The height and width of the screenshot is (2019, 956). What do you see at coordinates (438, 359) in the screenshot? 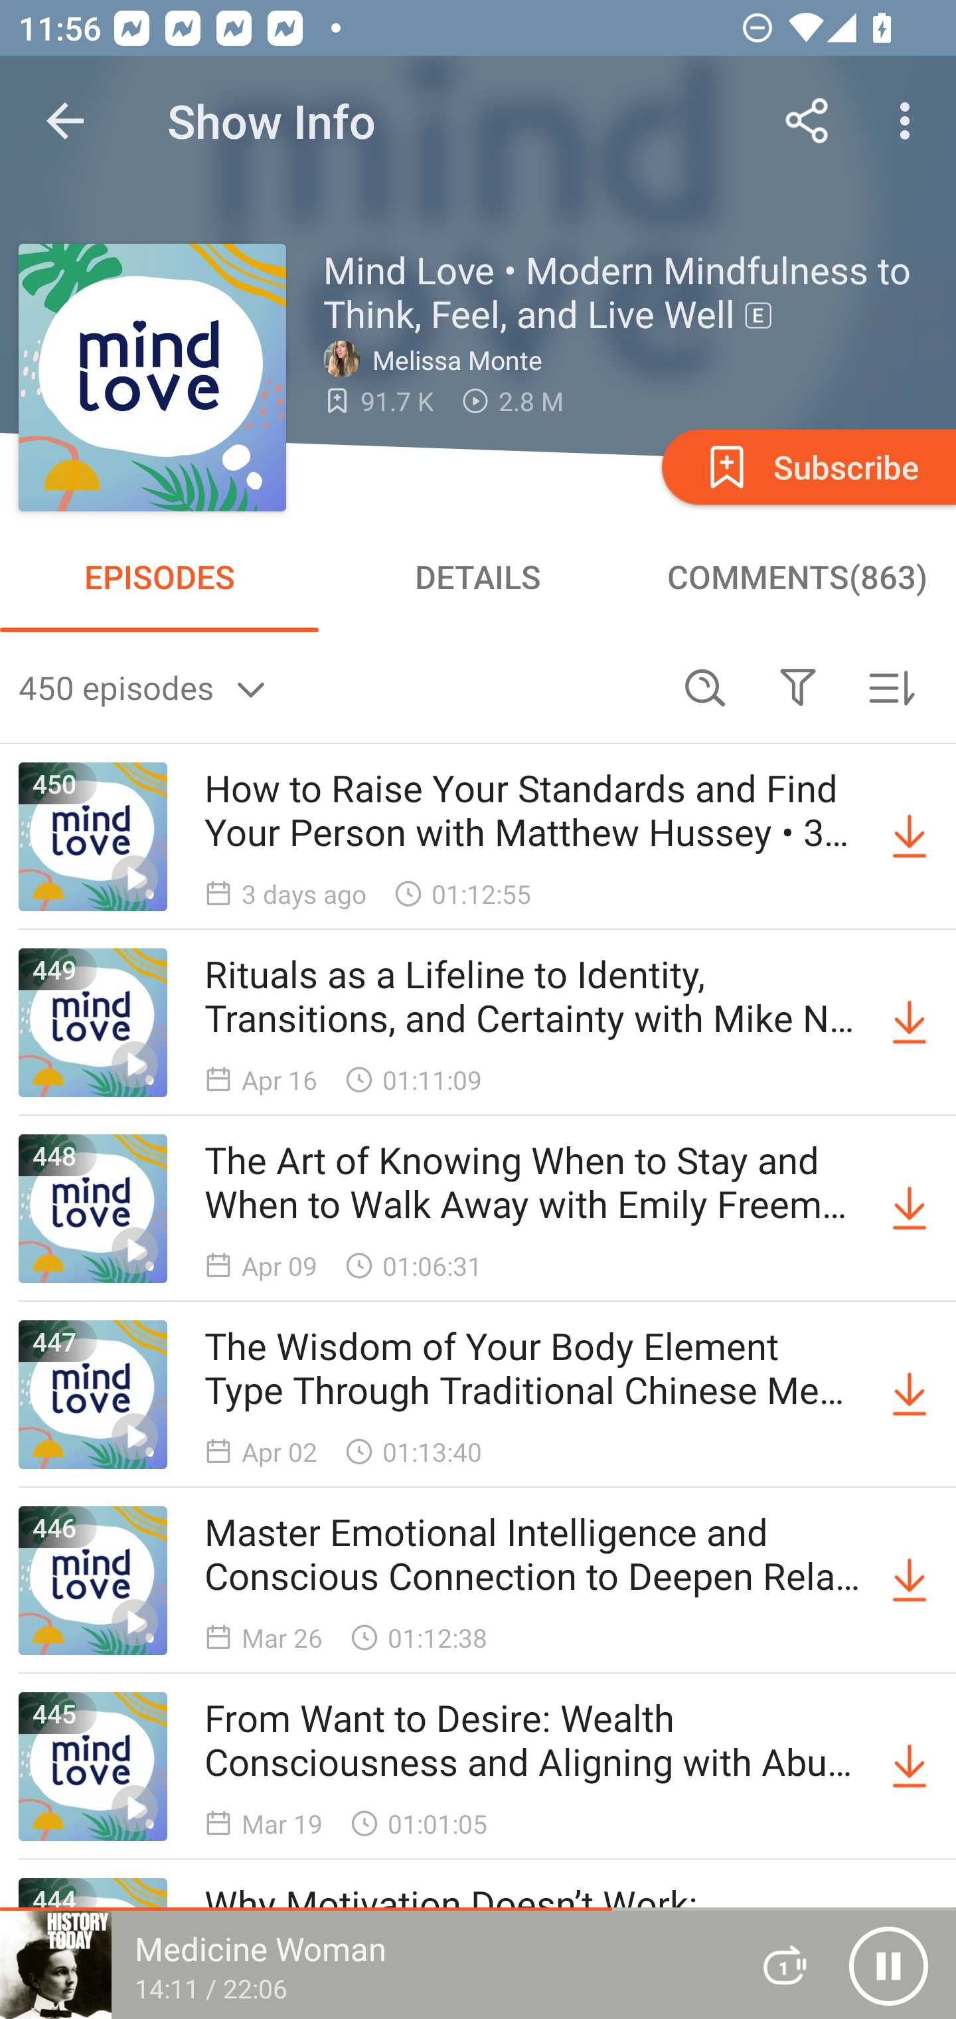
I see `Melissa Monte` at bounding box center [438, 359].